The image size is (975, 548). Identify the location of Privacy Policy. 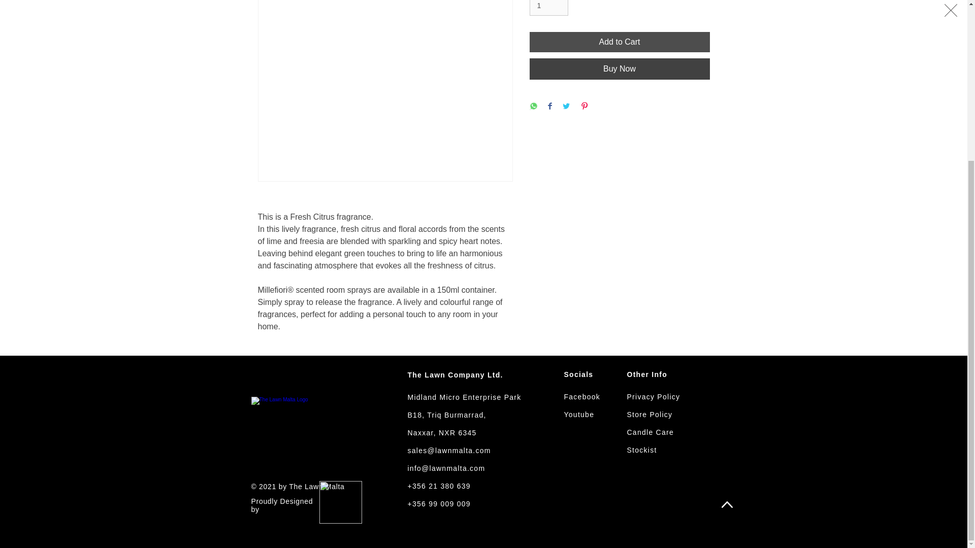
(653, 397).